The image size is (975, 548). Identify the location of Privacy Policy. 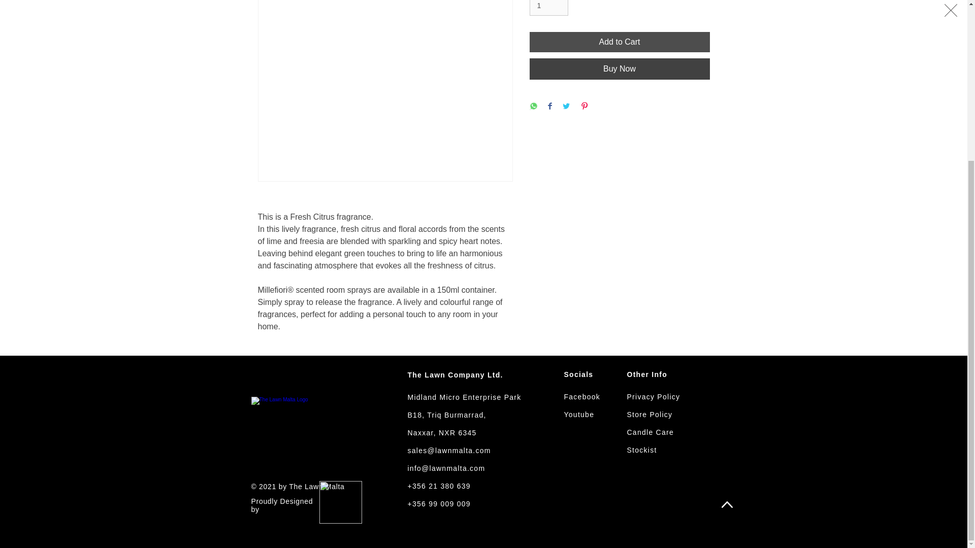
(653, 397).